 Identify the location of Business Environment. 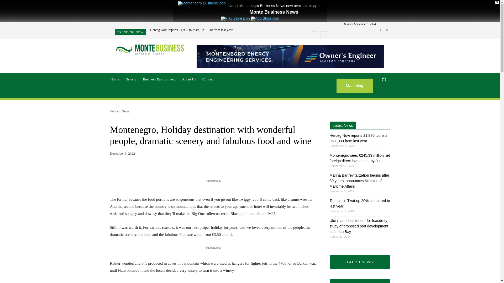
(159, 79).